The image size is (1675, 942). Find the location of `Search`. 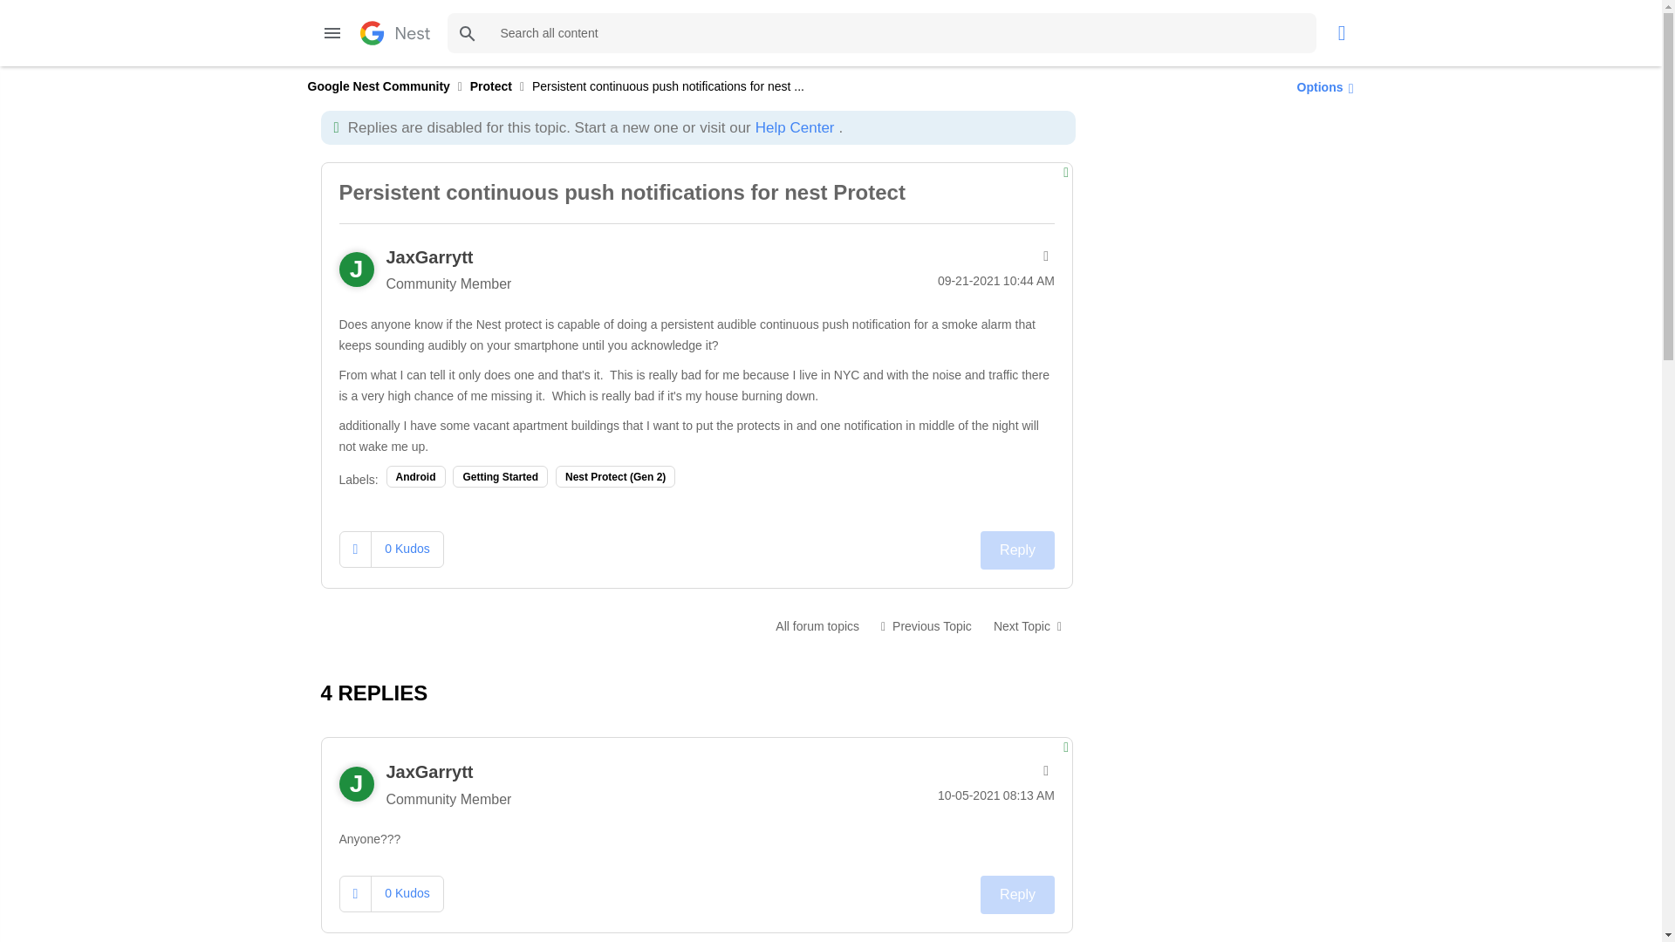

Search is located at coordinates (467, 33).